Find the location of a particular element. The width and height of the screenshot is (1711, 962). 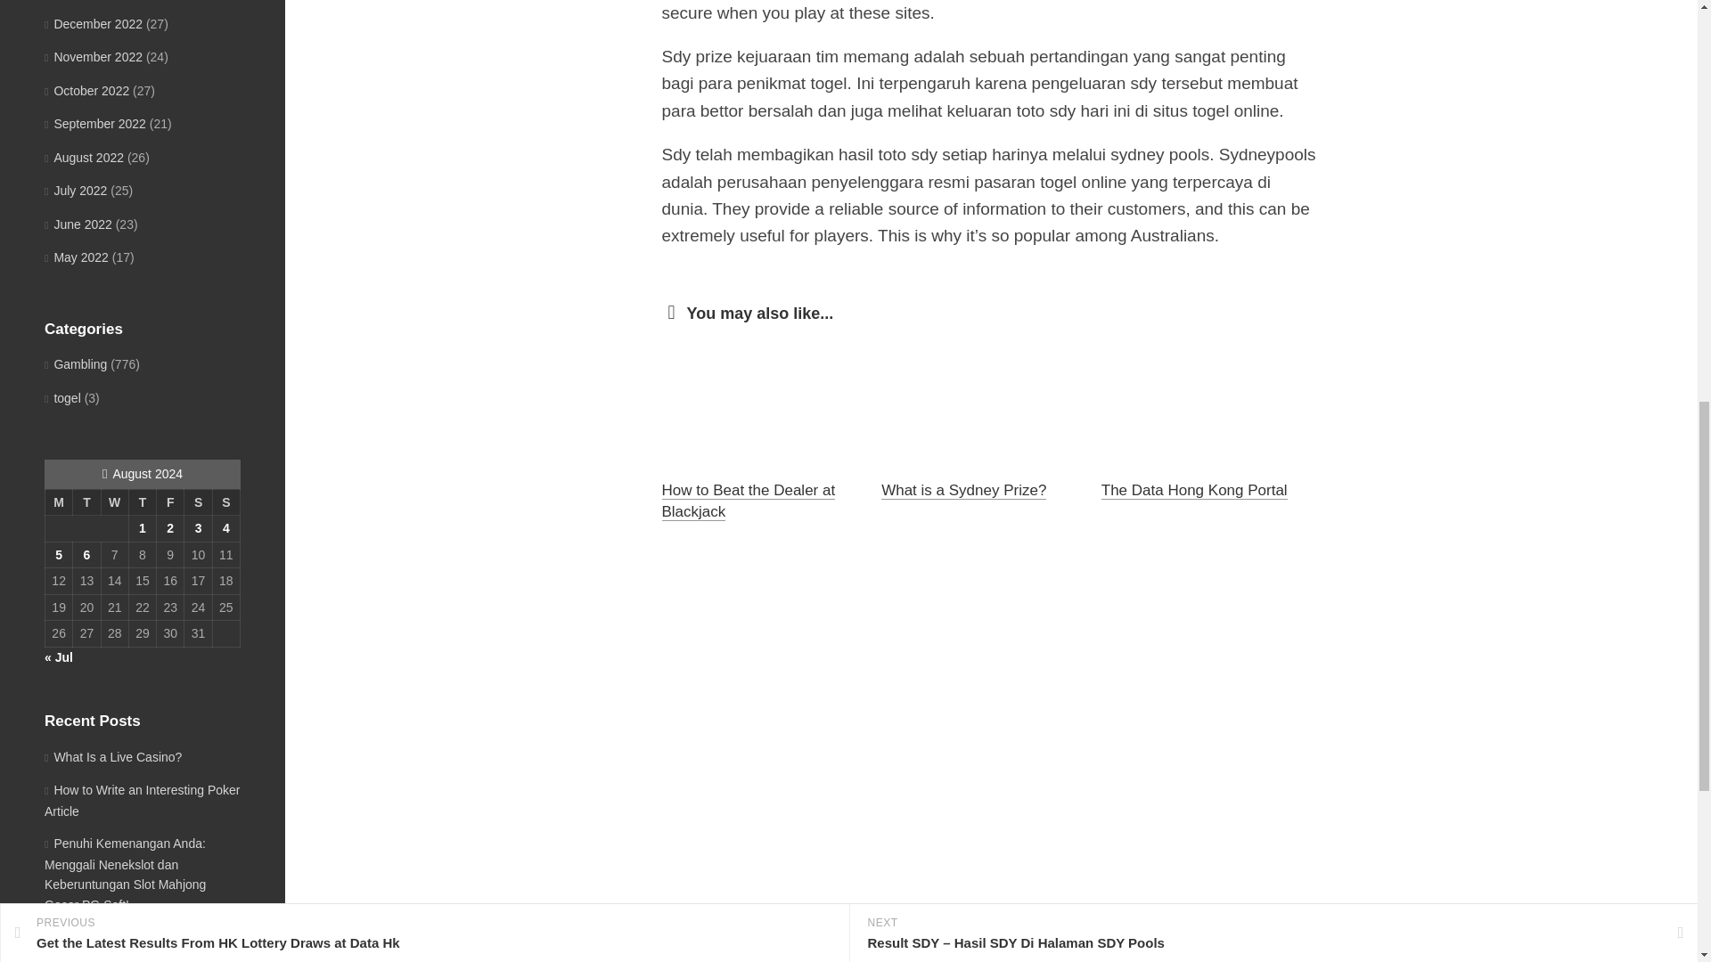

September 2022 is located at coordinates (94, 123).